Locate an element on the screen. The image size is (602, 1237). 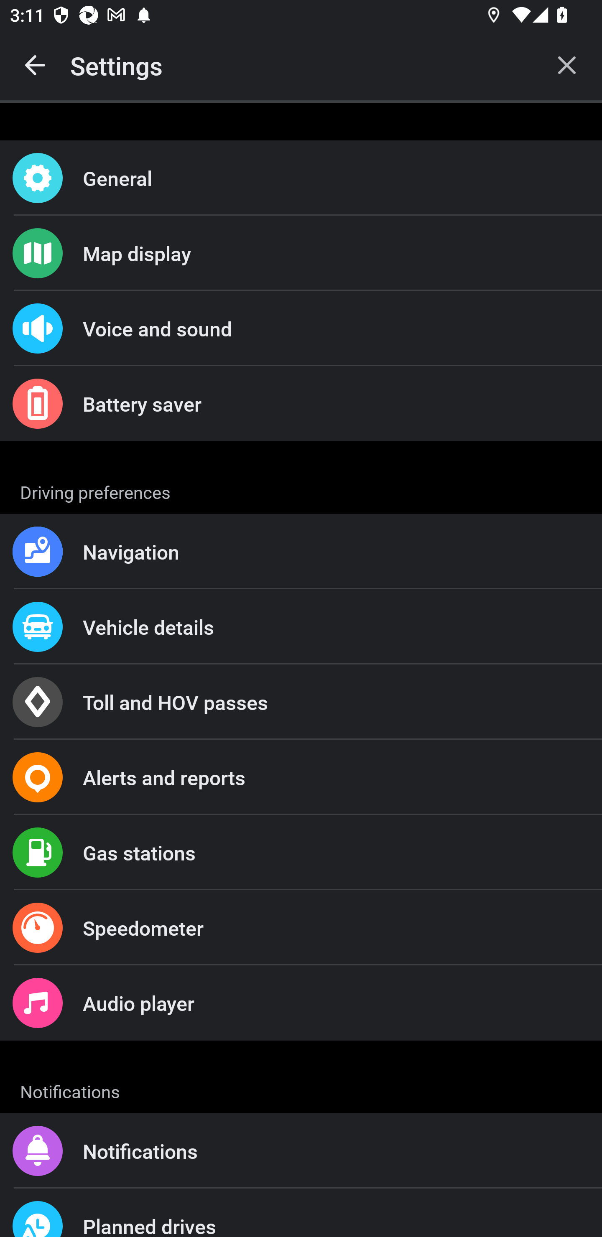
Vehicle details is located at coordinates (301, 626).